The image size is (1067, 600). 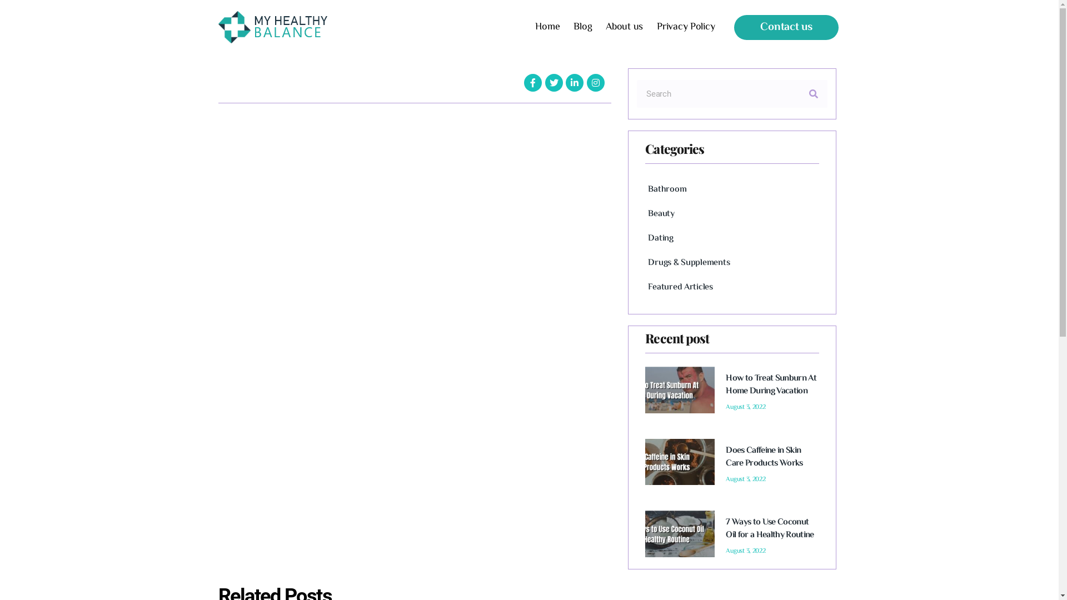 What do you see at coordinates (732, 187) in the screenshot?
I see `Bathroom` at bounding box center [732, 187].